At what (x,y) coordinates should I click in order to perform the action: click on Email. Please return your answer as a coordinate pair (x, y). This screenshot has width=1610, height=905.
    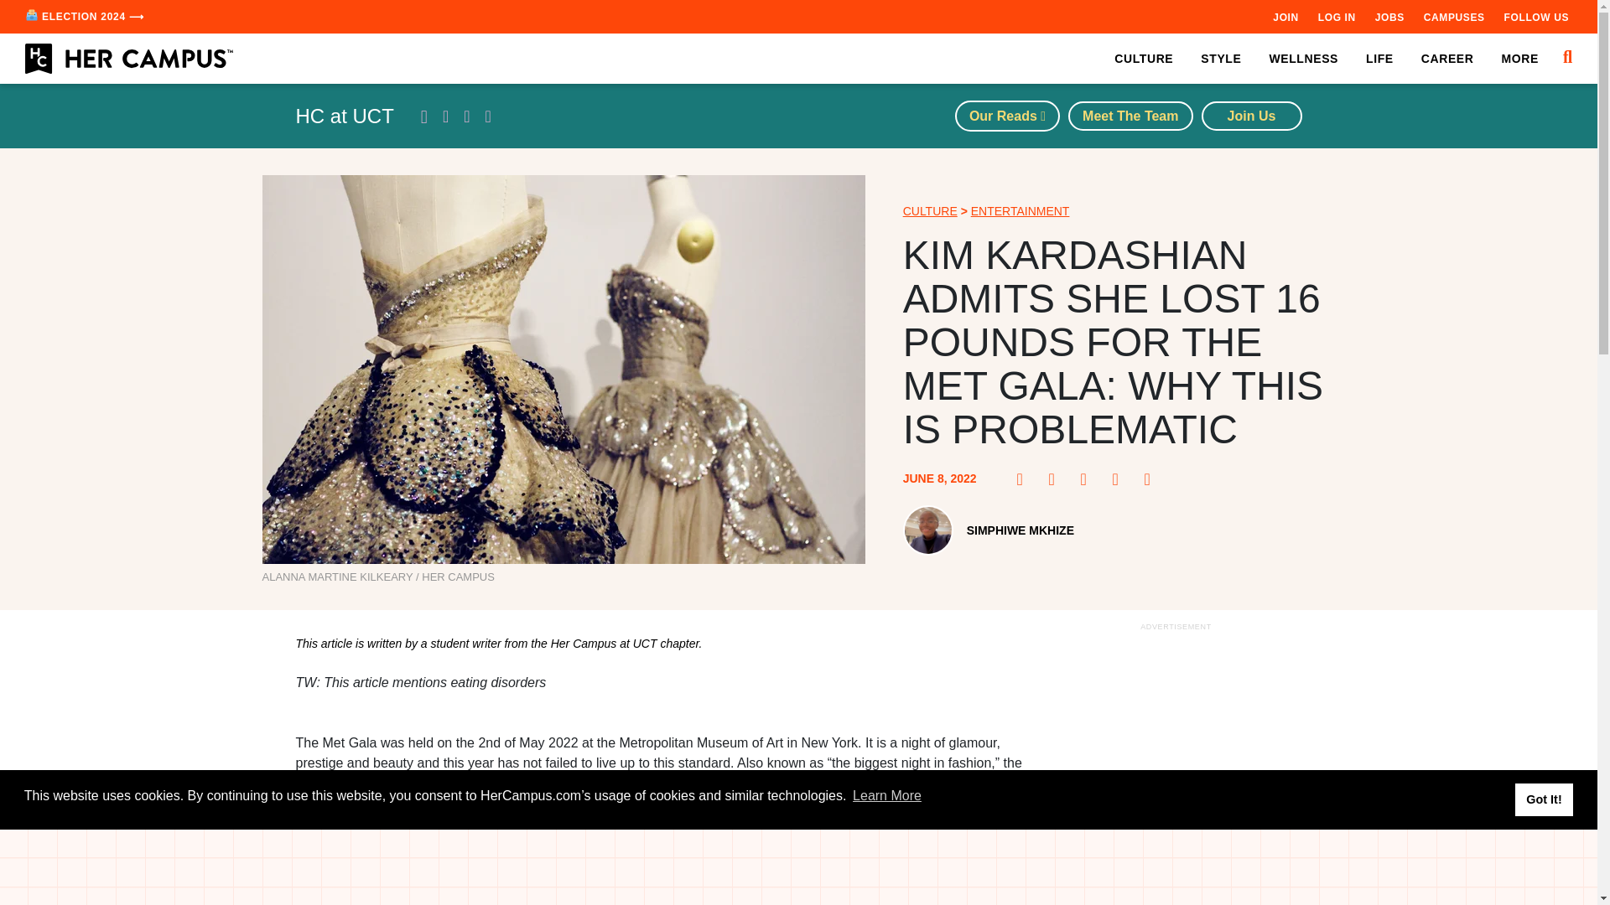
    Looking at the image, I should click on (1152, 479).